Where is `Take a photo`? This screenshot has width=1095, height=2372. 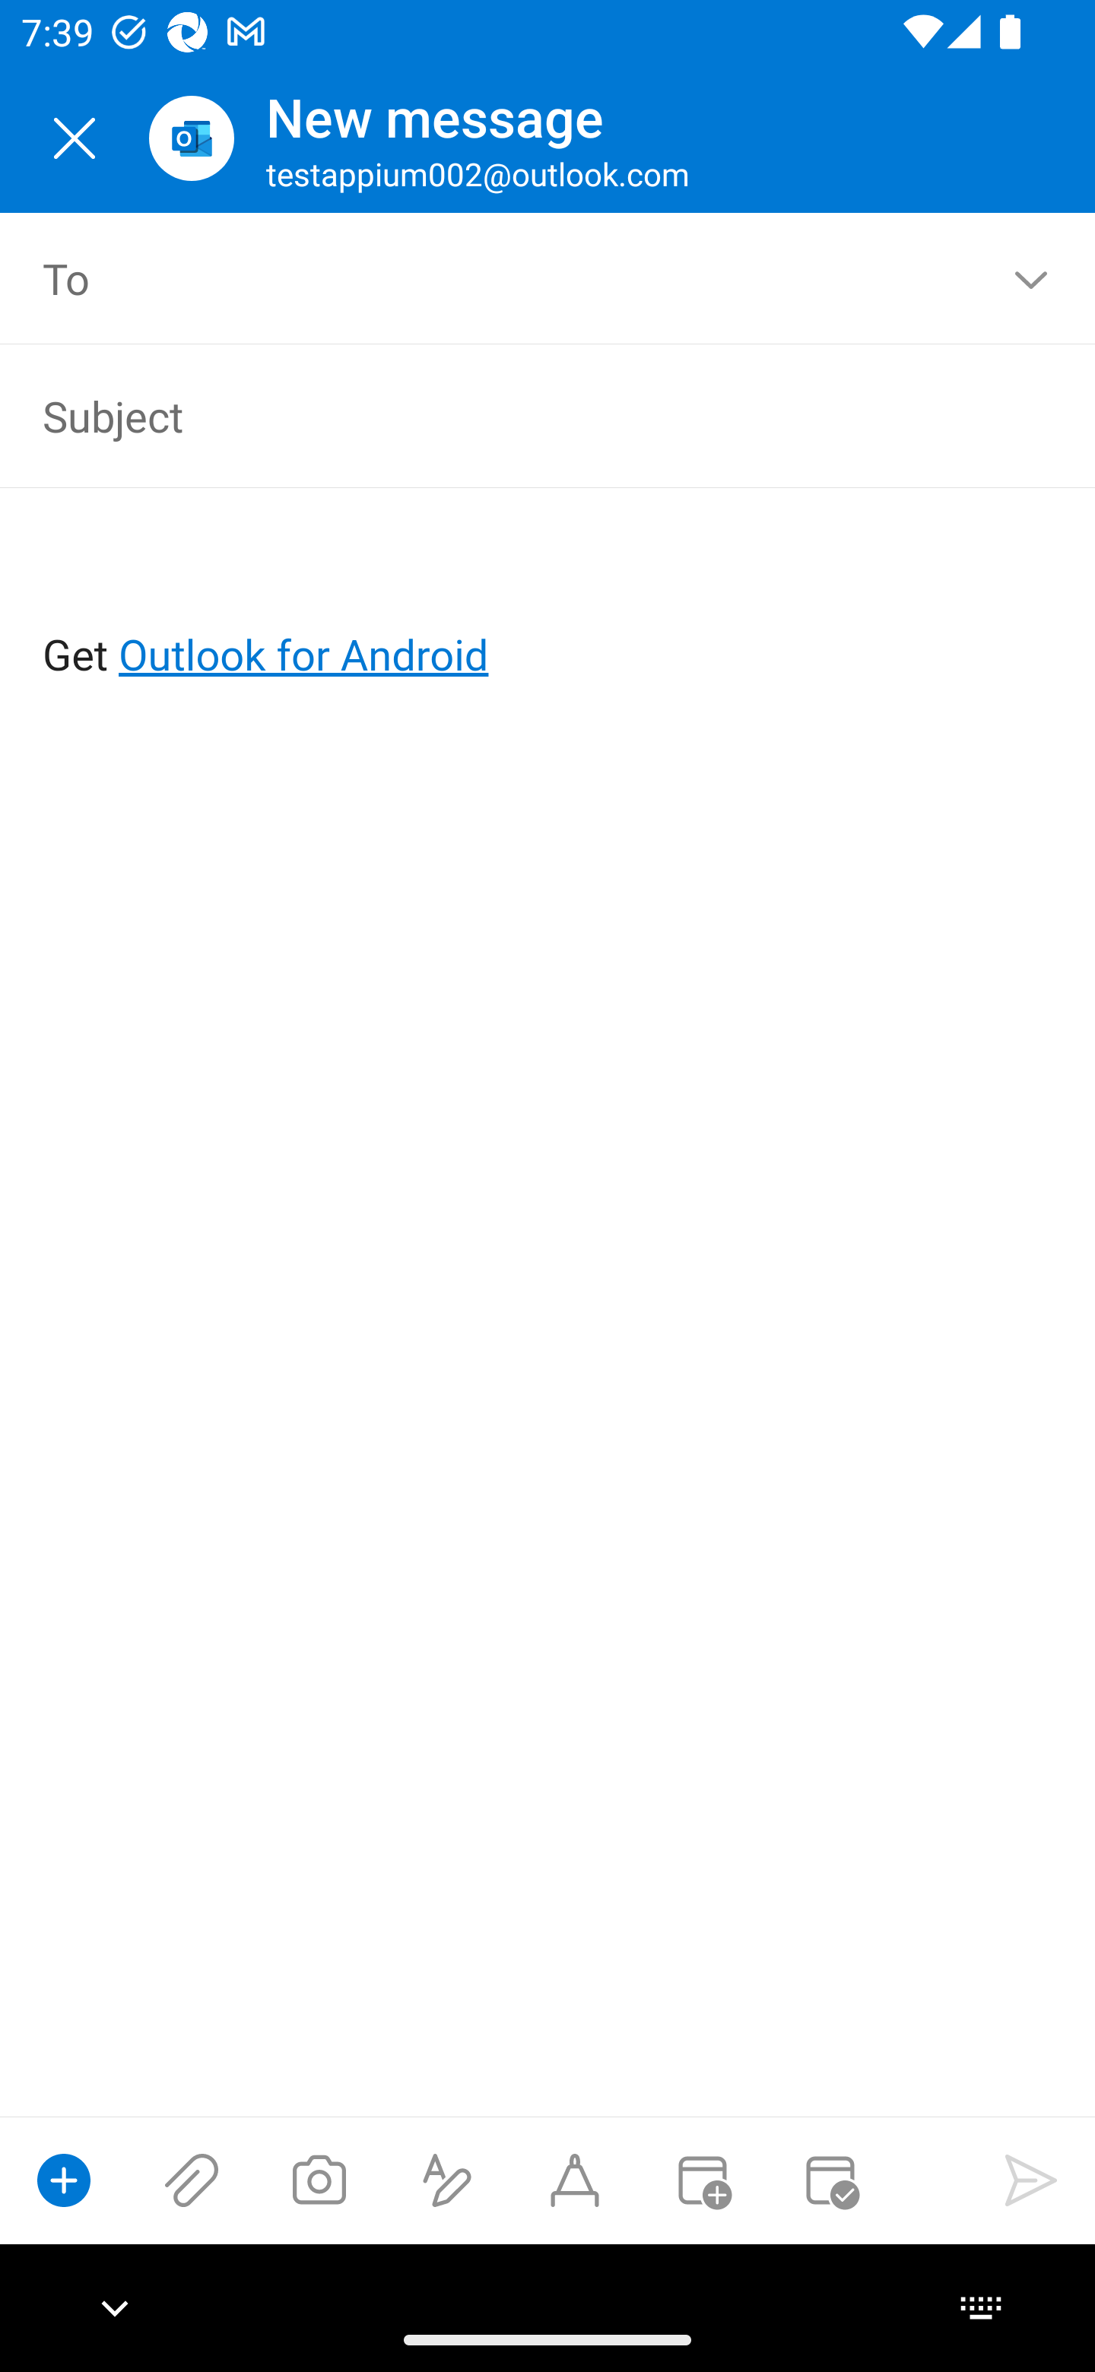 Take a photo is located at coordinates (319, 2180).